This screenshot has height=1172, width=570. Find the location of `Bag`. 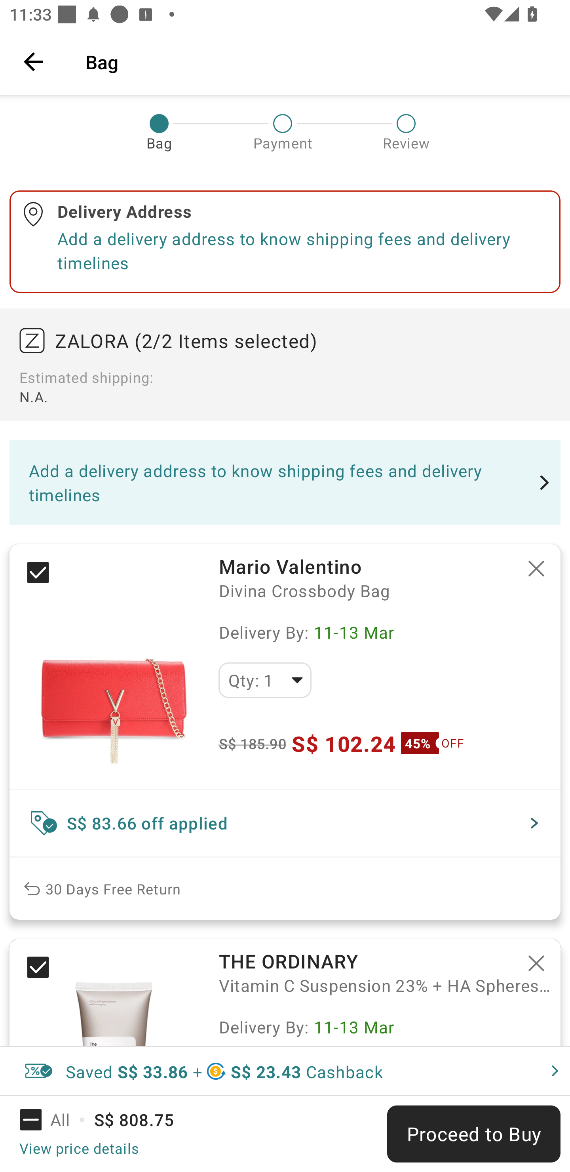

Bag is located at coordinates (318, 61).